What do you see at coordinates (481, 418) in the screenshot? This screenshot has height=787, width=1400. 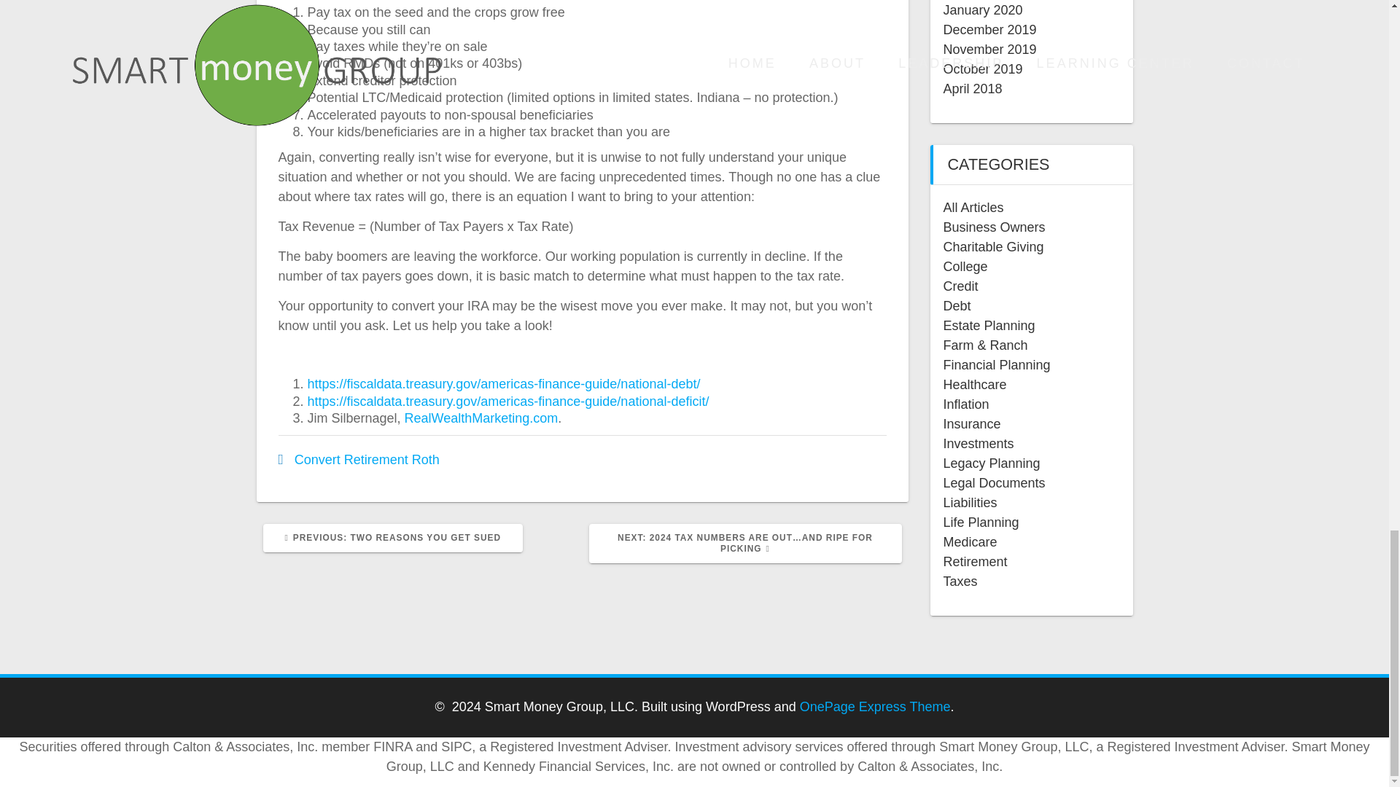 I see `Convert` at bounding box center [481, 418].